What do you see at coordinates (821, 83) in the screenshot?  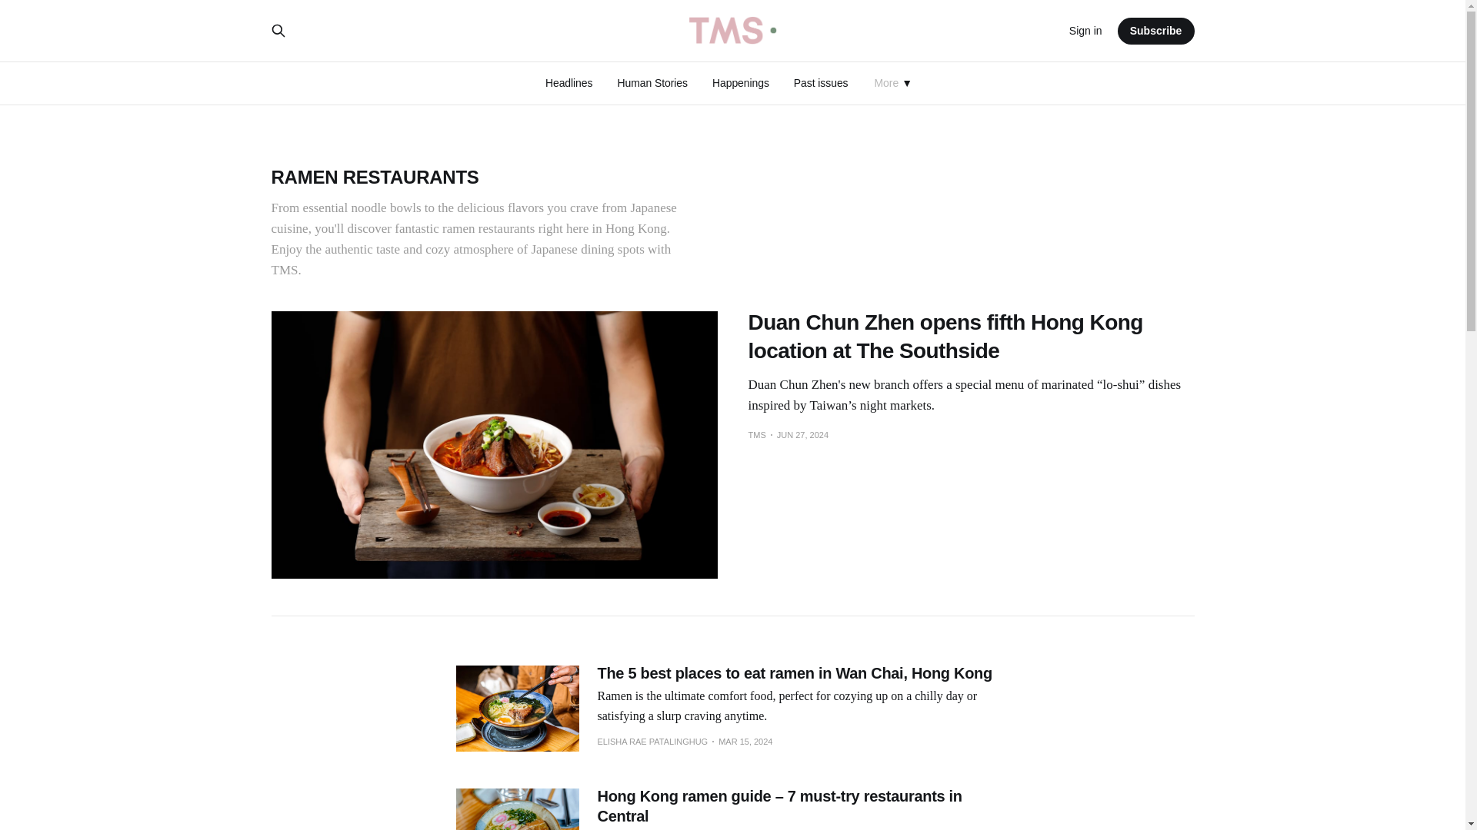 I see `Past issues` at bounding box center [821, 83].